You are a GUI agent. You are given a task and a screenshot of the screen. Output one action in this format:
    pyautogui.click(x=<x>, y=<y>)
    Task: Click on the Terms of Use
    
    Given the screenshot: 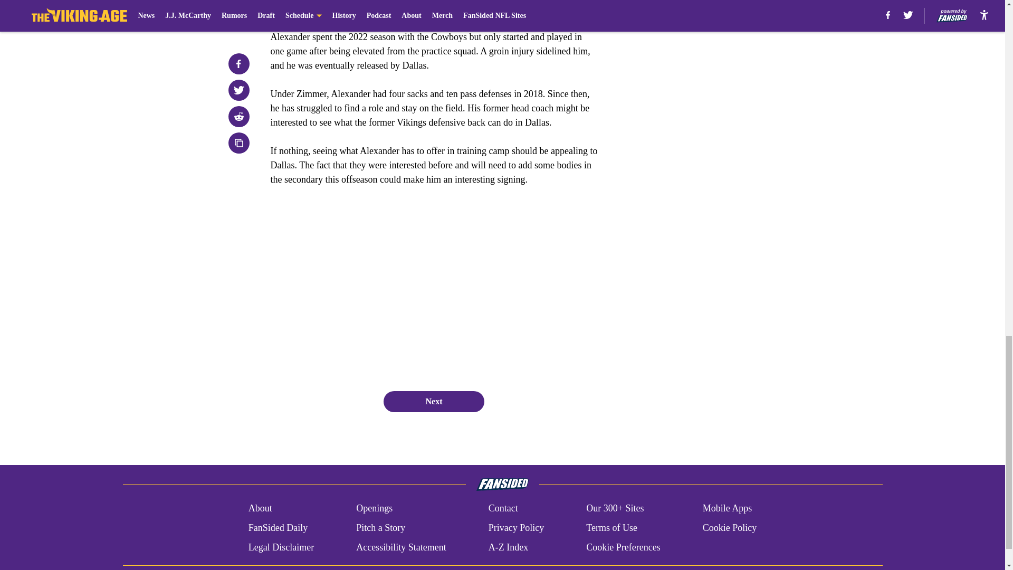 What is the action you would take?
    pyautogui.click(x=611, y=528)
    